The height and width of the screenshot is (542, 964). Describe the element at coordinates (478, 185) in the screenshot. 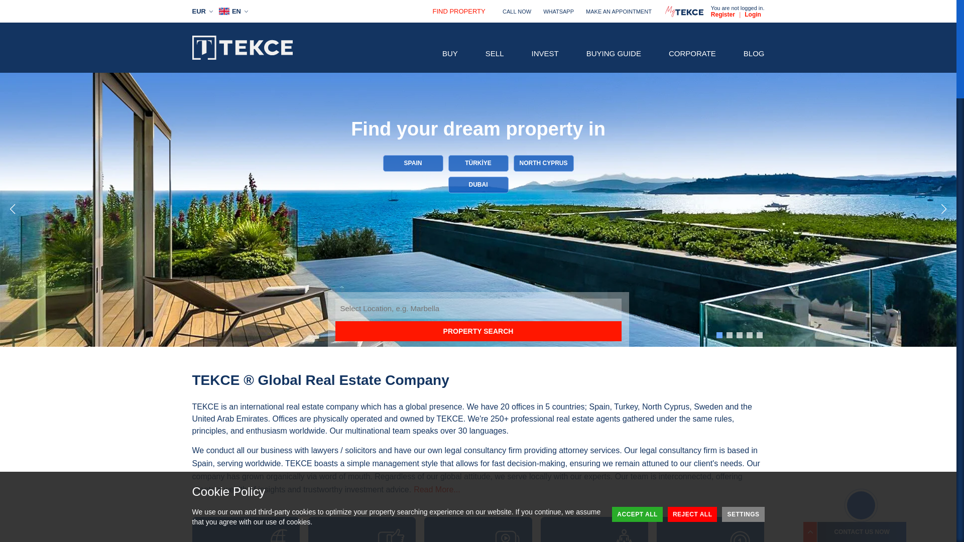

I see `DUBAI` at that location.